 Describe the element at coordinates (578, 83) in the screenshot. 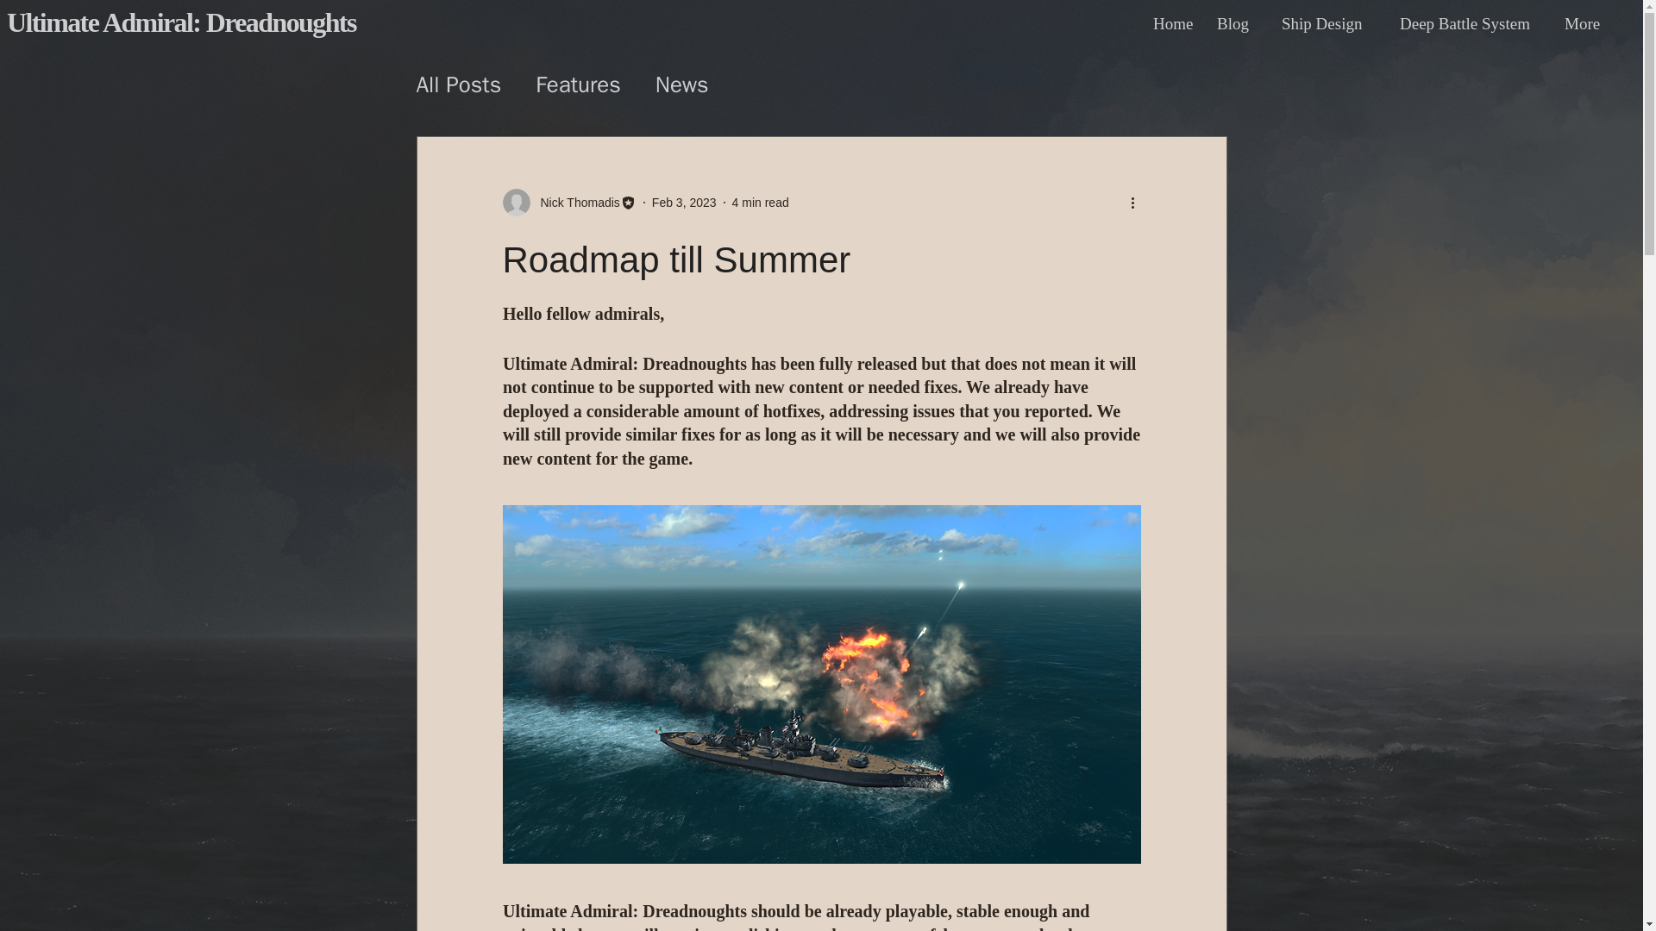

I see `Features` at that location.